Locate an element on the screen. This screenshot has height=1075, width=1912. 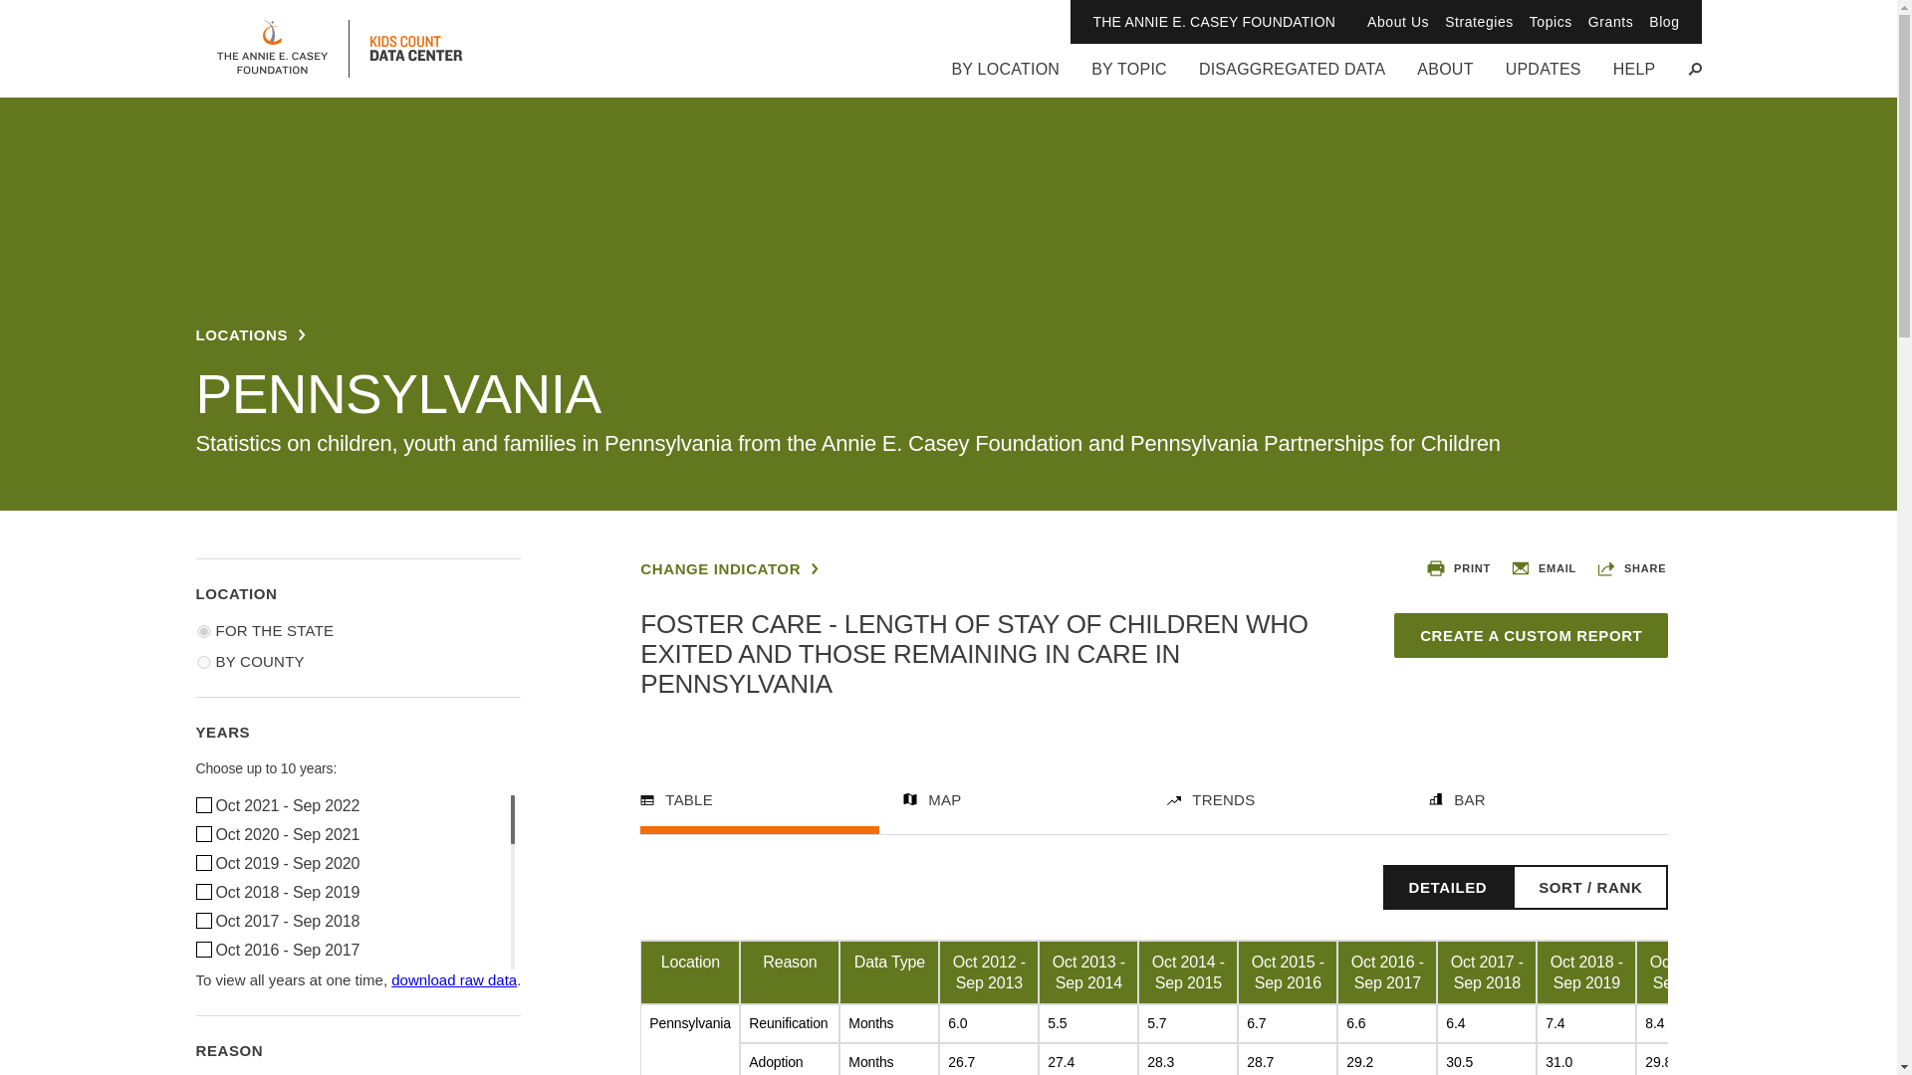
UPDATES is located at coordinates (1544, 78).